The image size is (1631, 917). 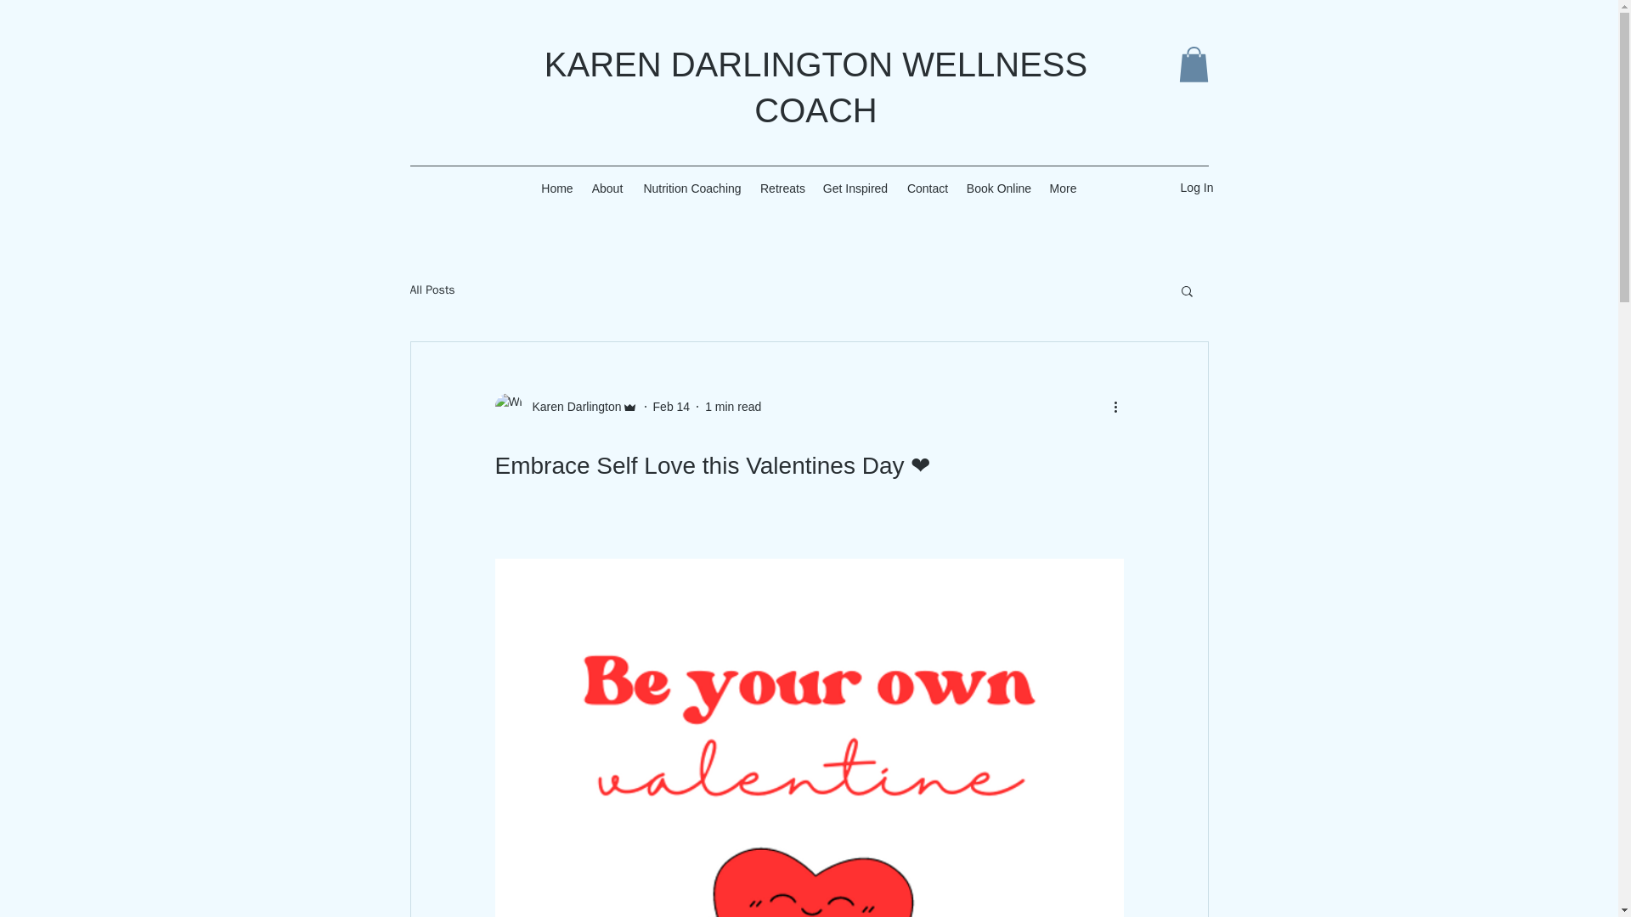 What do you see at coordinates (571, 406) in the screenshot?
I see `Karen Darlington` at bounding box center [571, 406].